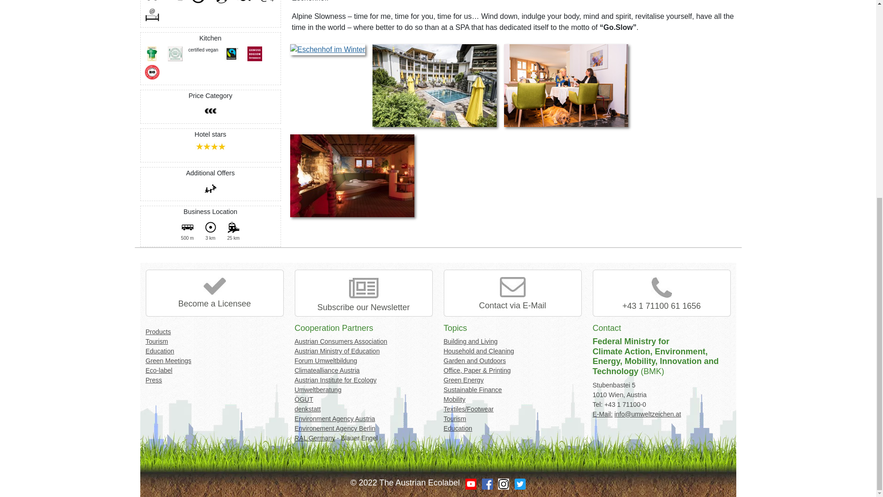 The height and width of the screenshot is (497, 883). I want to click on quiet area, so click(221, 2).